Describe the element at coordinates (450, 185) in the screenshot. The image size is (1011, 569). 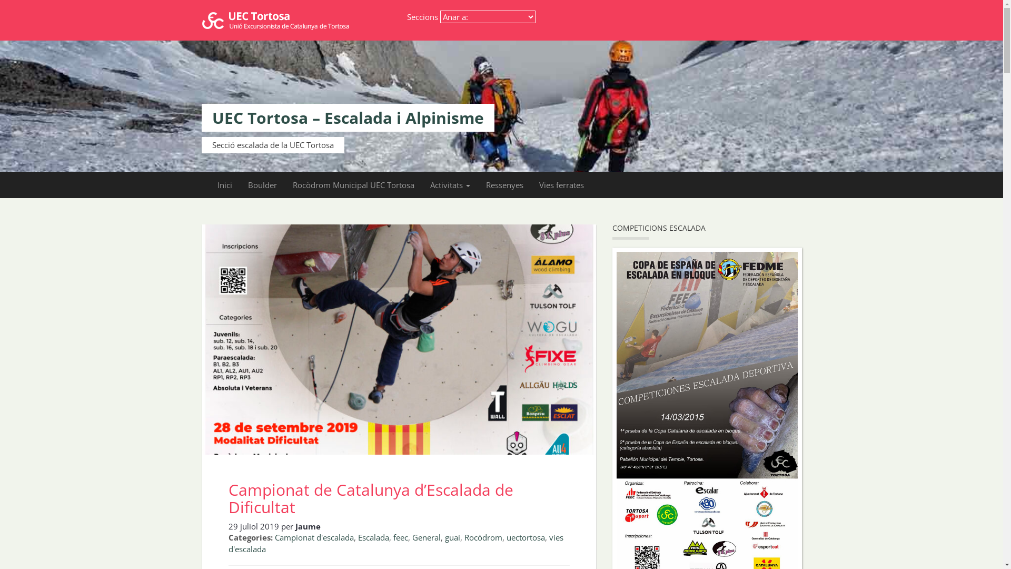
I see `Activitats` at that location.